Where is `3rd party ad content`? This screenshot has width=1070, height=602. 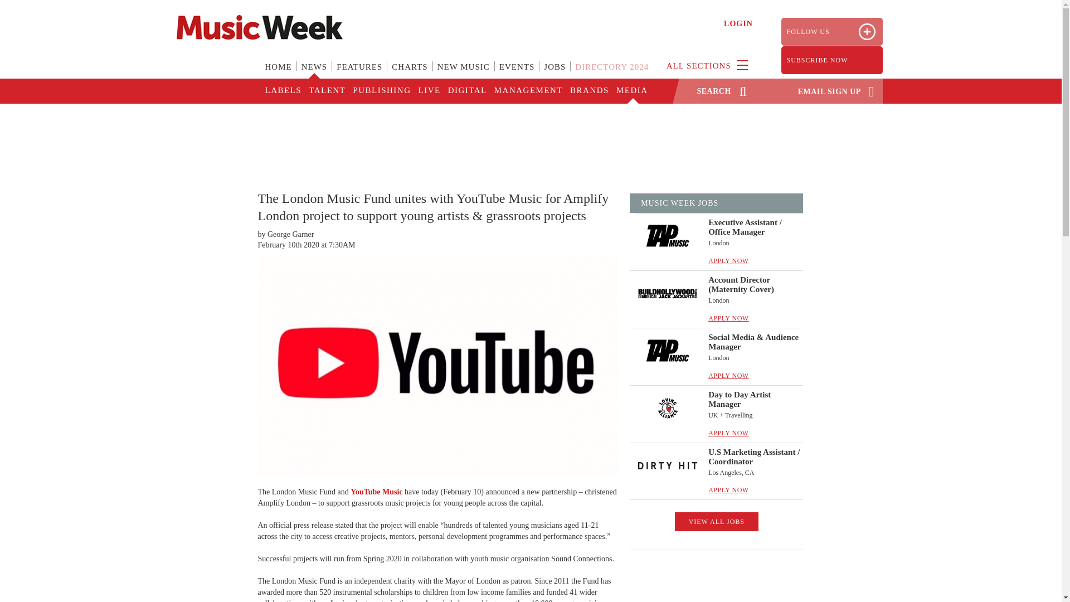
3rd party ad content is located at coordinates (530, 139).